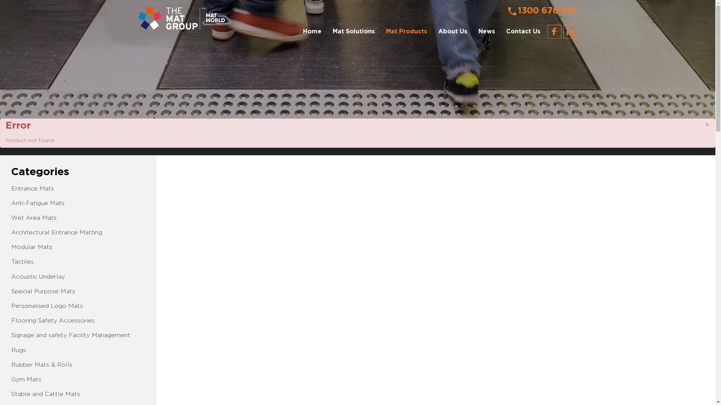 The height and width of the screenshot is (405, 721). What do you see at coordinates (42, 365) in the screenshot?
I see `Rubber Mats & Rolls` at bounding box center [42, 365].